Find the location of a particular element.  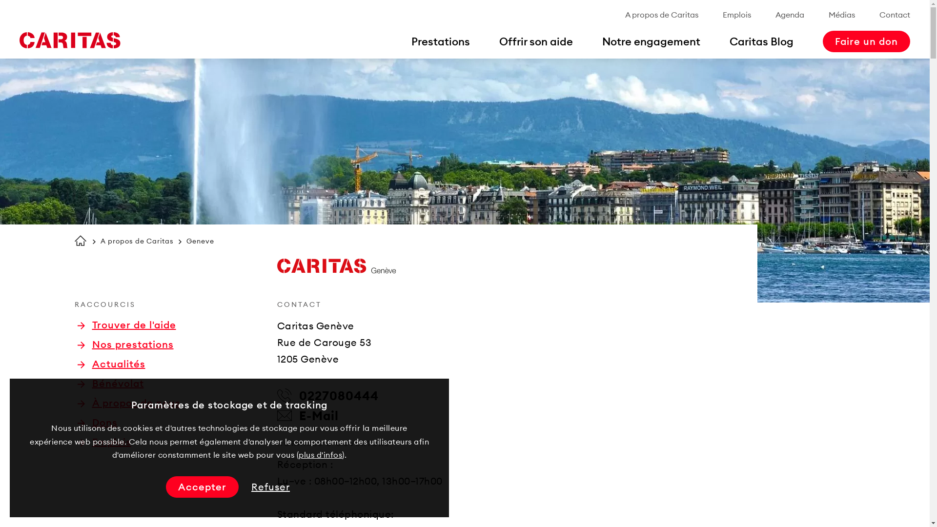

Refuser is located at coordinates (270, 487).